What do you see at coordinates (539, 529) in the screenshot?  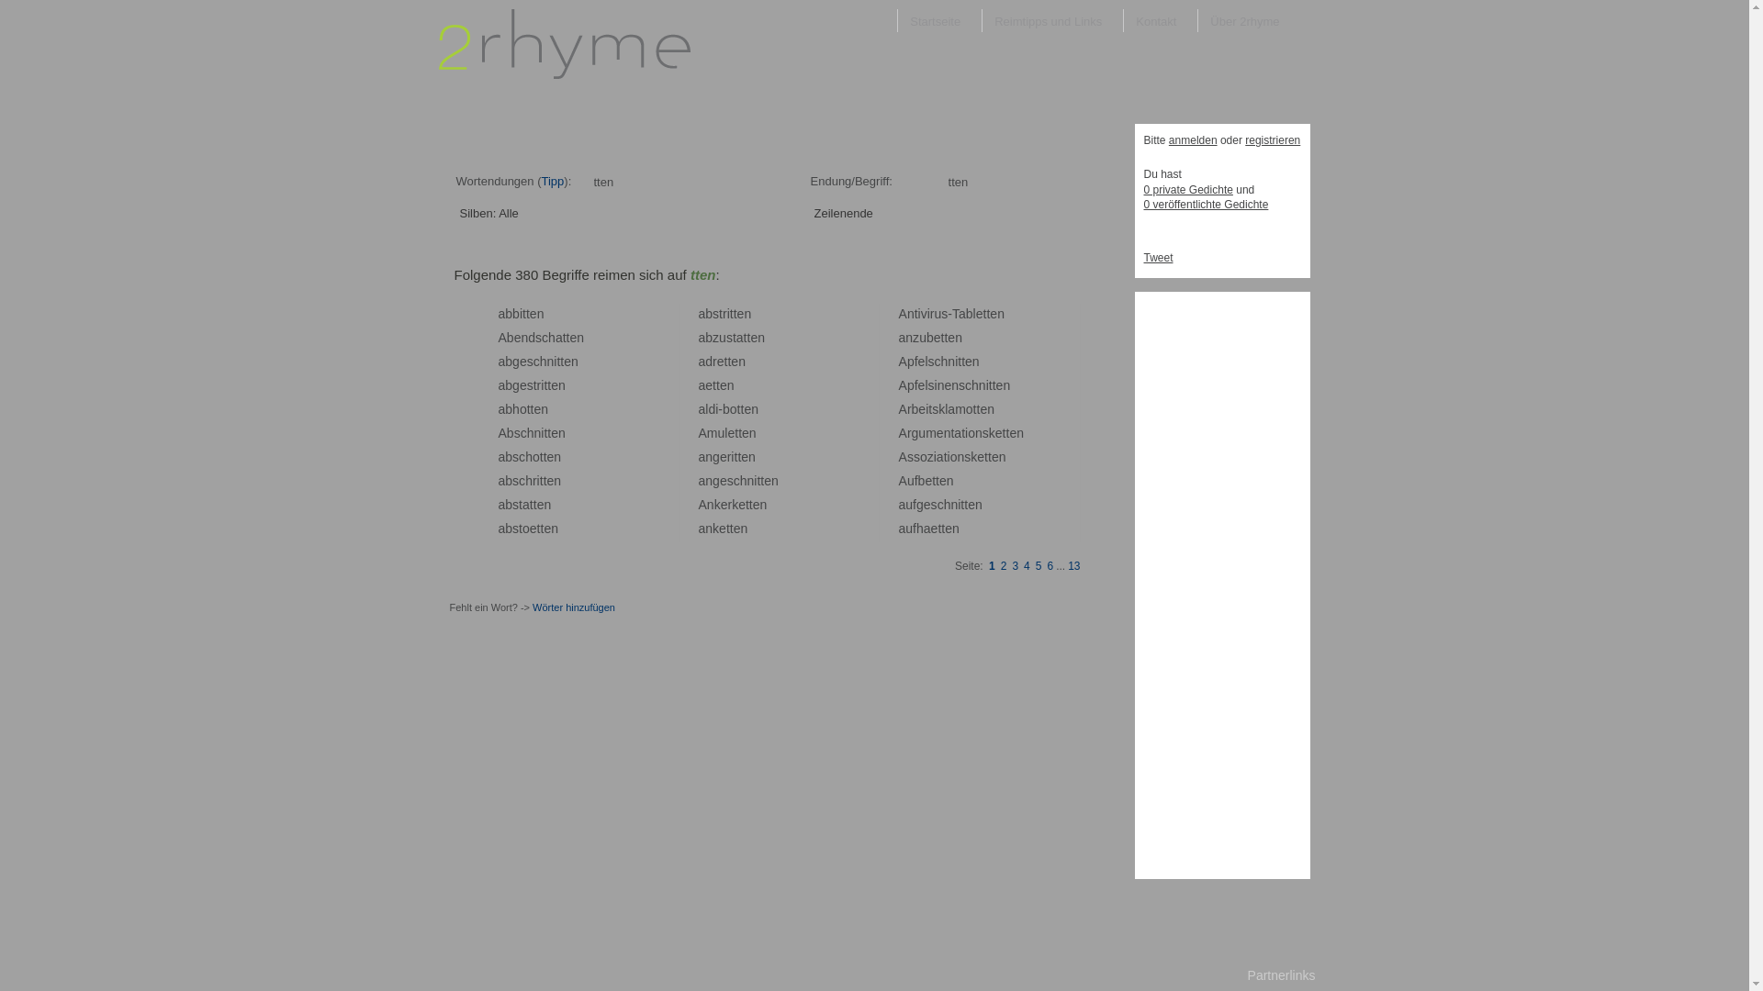 I see `t` at bounding box center [539, 529].